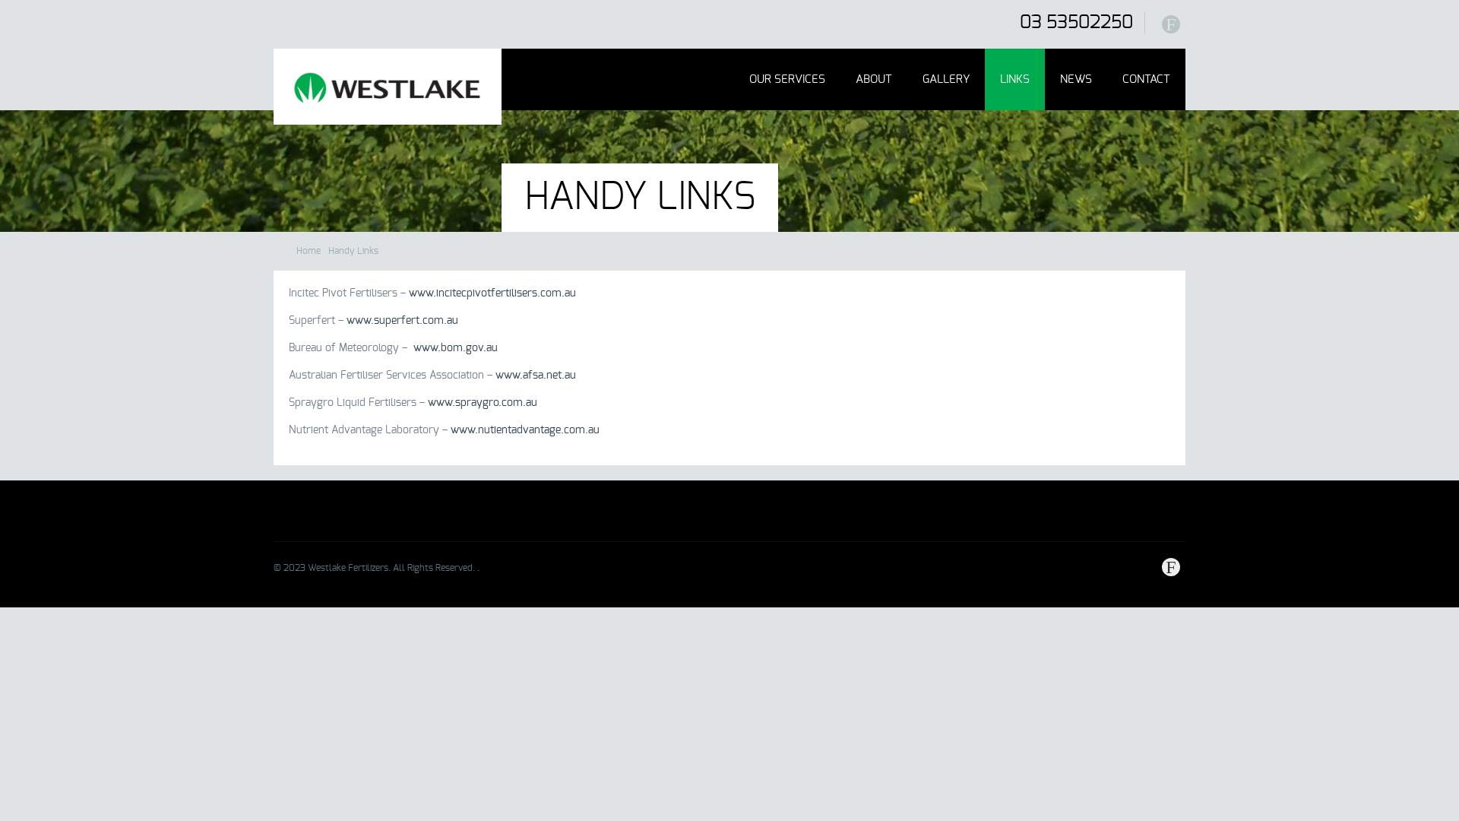  I want to click on www.nutientadvantage.com.au , so click(527, 430).